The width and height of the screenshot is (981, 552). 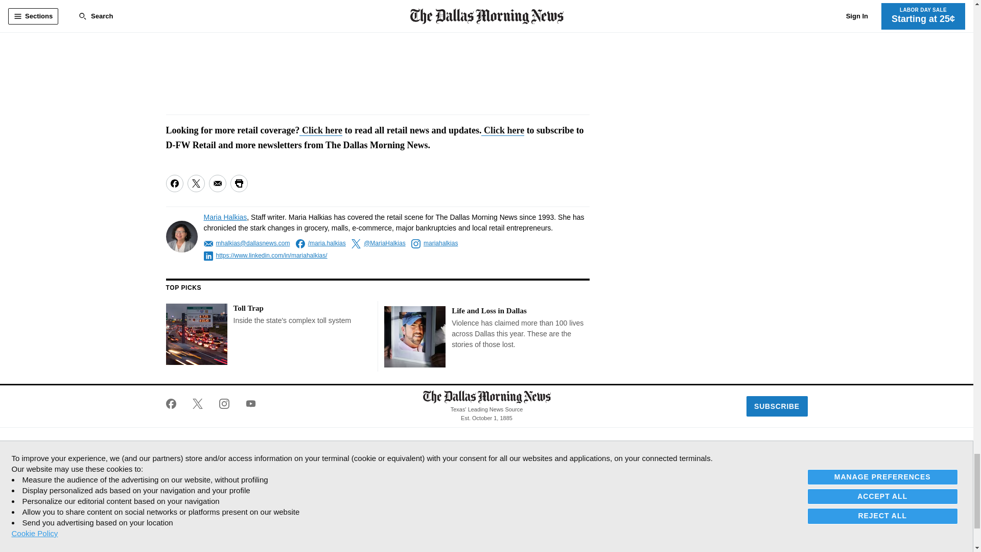 I want to click on Print, so click(x=238, y=183).